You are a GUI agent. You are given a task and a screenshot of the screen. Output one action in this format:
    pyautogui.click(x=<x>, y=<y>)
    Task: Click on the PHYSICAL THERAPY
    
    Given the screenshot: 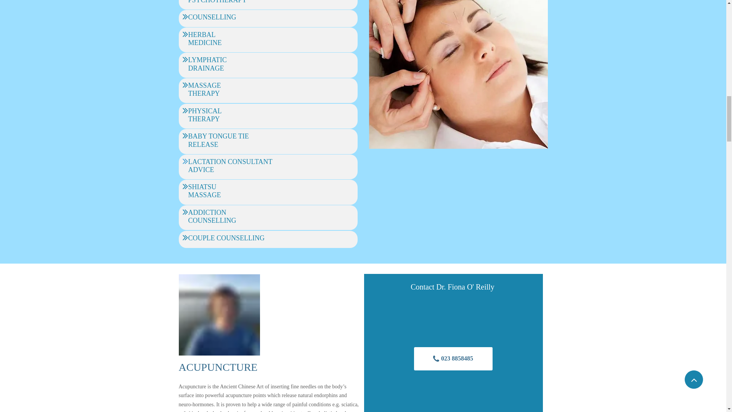 What is the action you would take?
    pyautogui.click(x=205, y=116)
    